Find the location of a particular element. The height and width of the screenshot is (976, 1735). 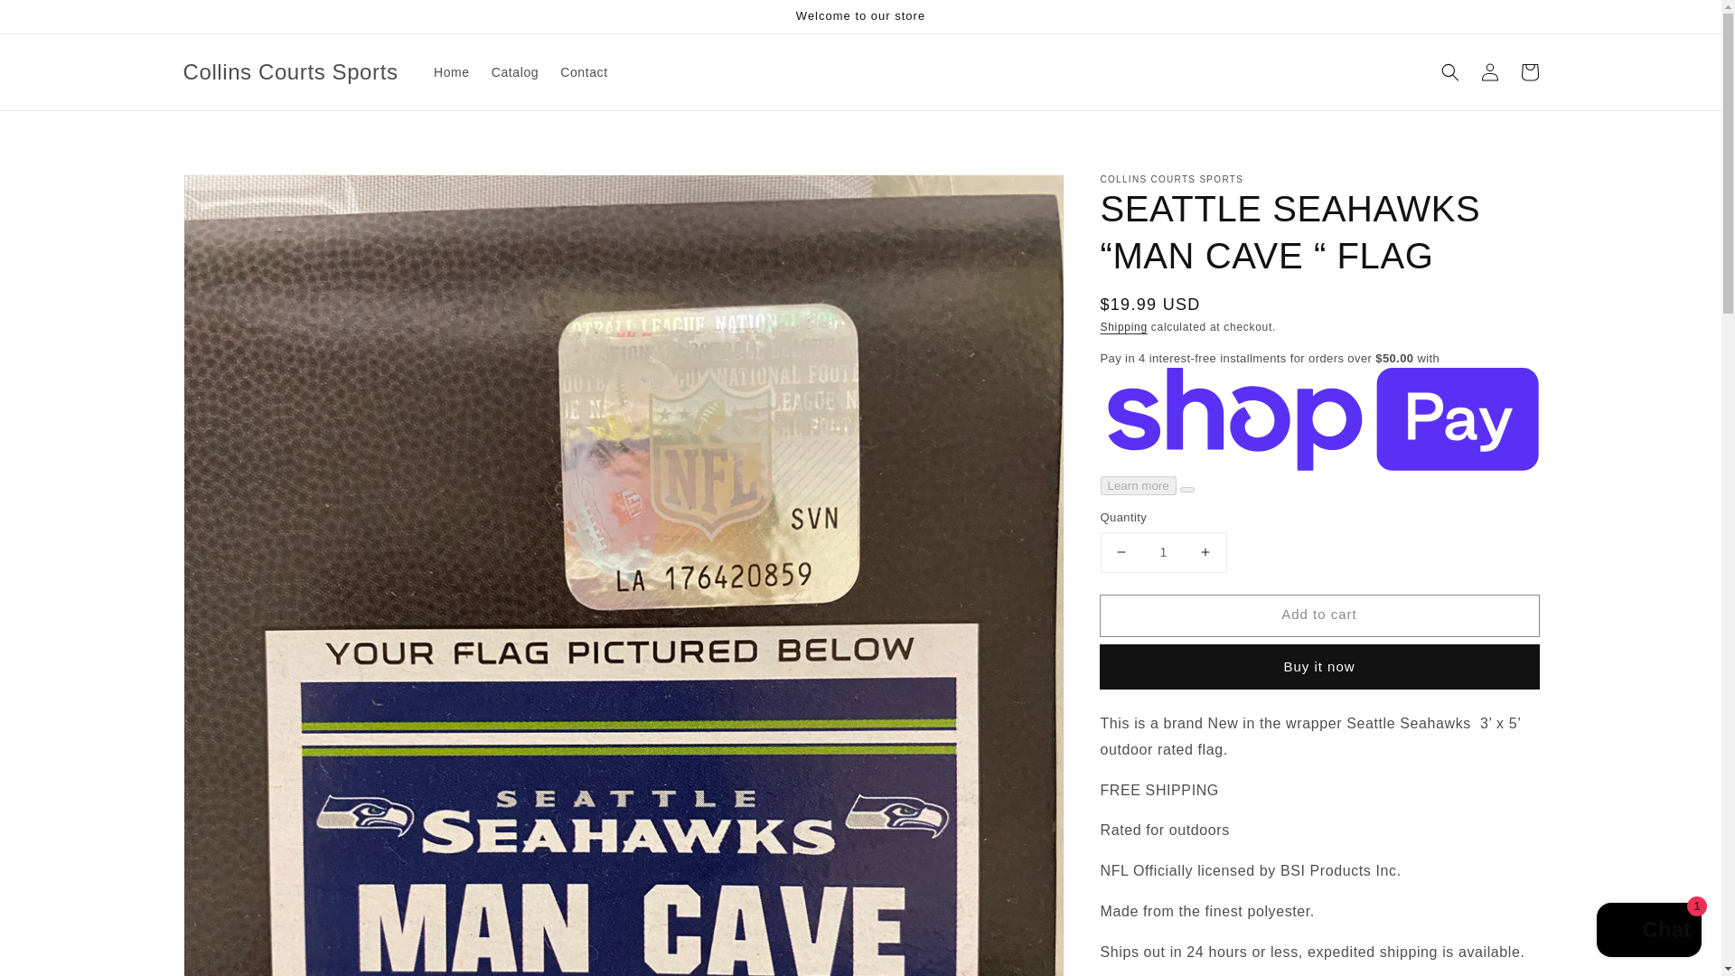

Home is located at coordinates (452, 72).